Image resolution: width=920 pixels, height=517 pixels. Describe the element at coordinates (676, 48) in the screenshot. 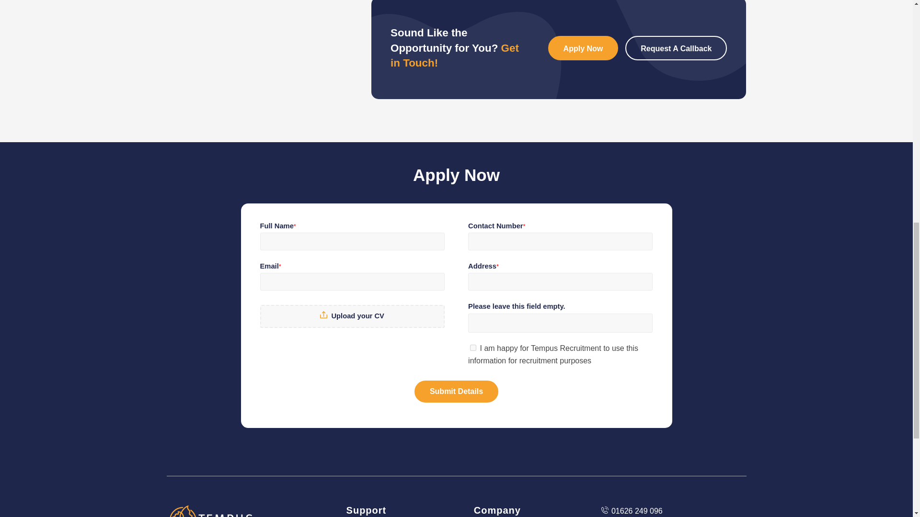

I see `Request A Callback` at that location.